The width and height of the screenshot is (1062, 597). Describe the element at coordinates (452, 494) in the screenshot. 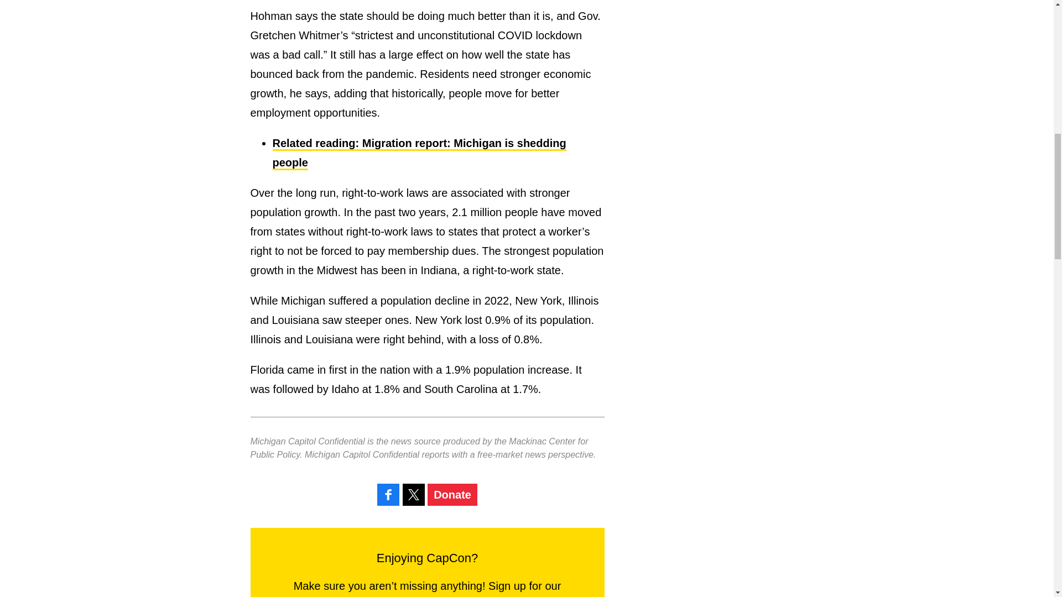

I see `Donate` at that location.